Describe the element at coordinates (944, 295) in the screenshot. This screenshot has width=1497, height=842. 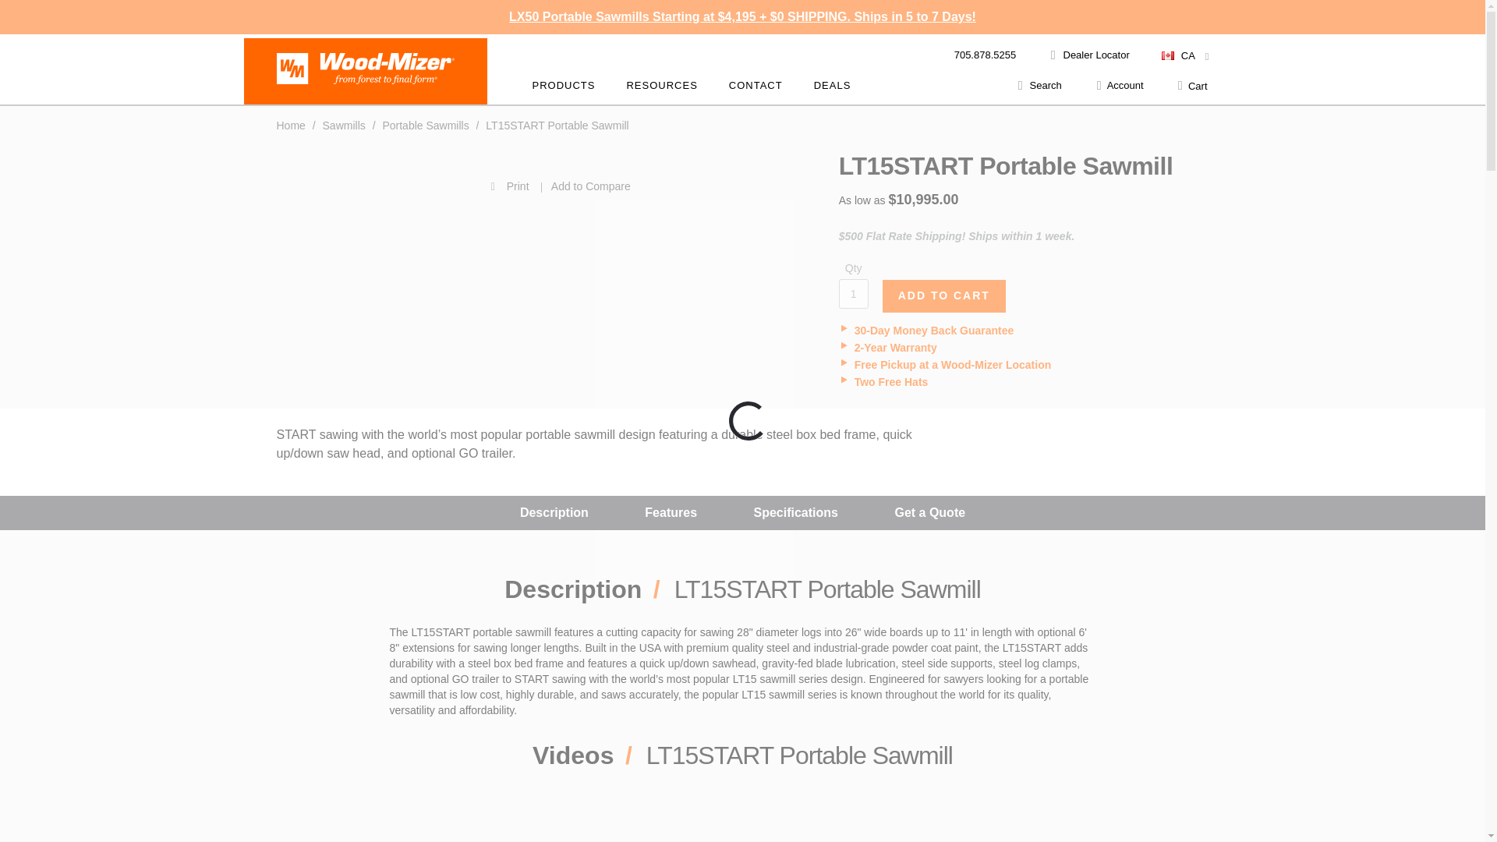
I see `Add to Cart` at that location.